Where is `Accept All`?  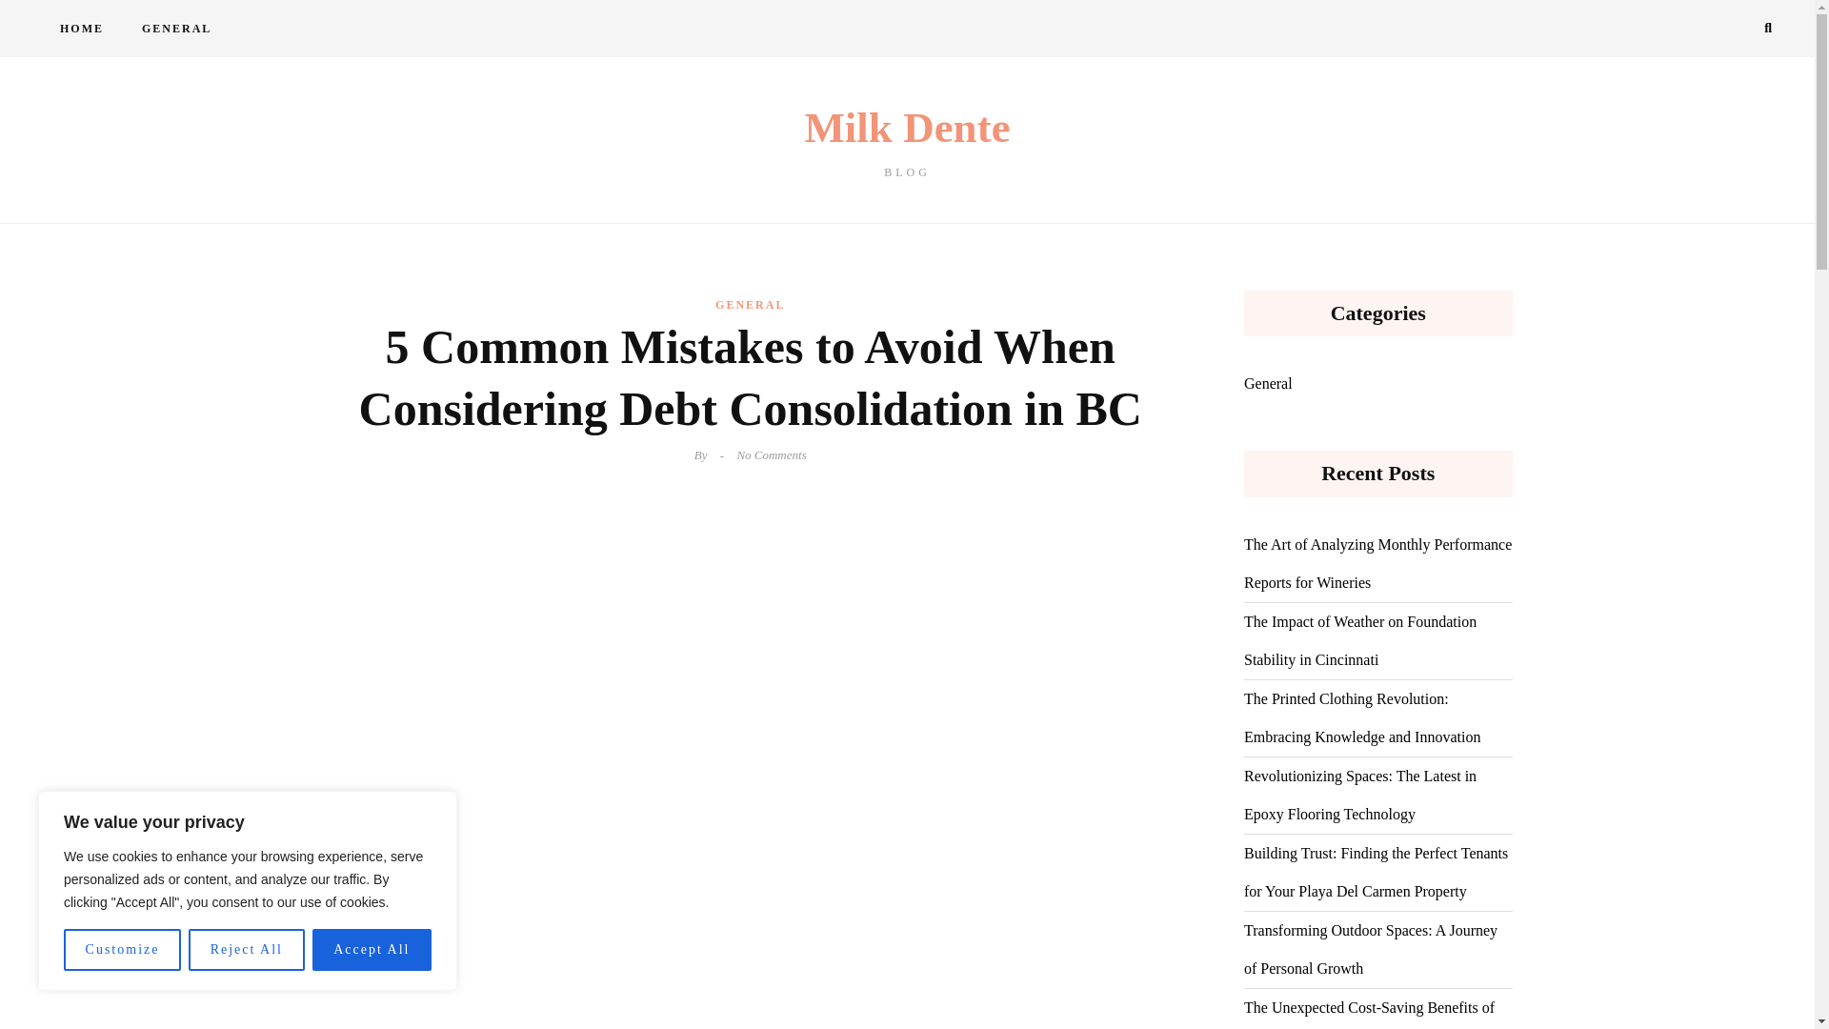
Accept All is located at coordinates (176, 29).